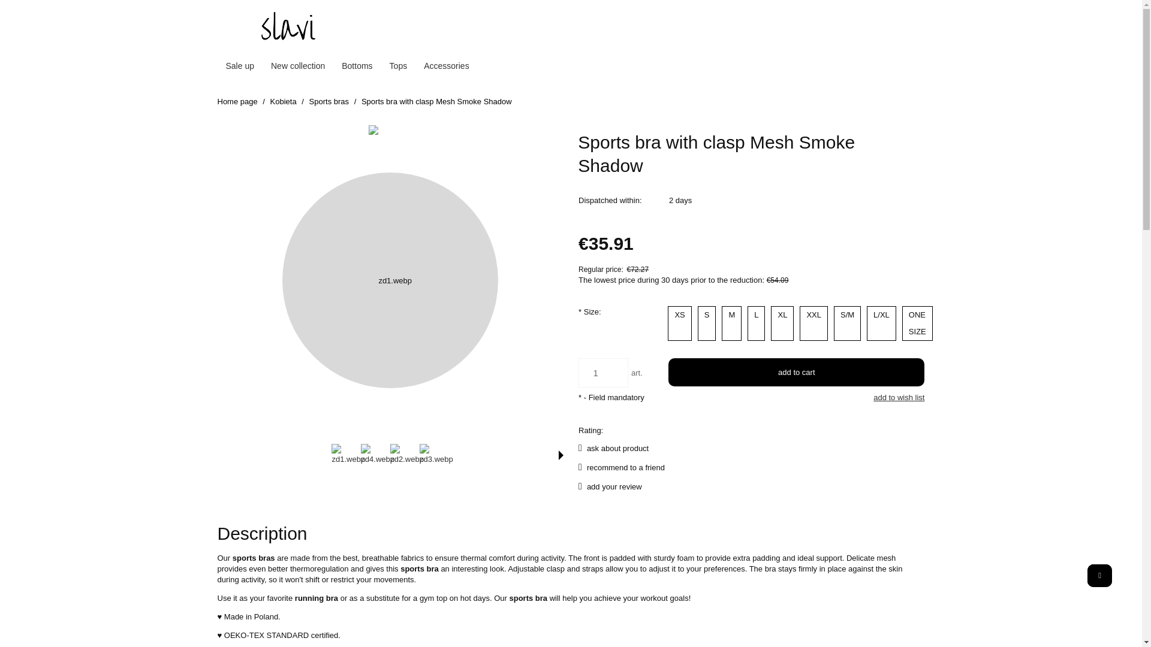 The height and width of the screenshot is (647, 1151). What do you see at coordinates (348, 454) in the screenshot?
I see `zd1.webp` at bounding box center [348, 454].